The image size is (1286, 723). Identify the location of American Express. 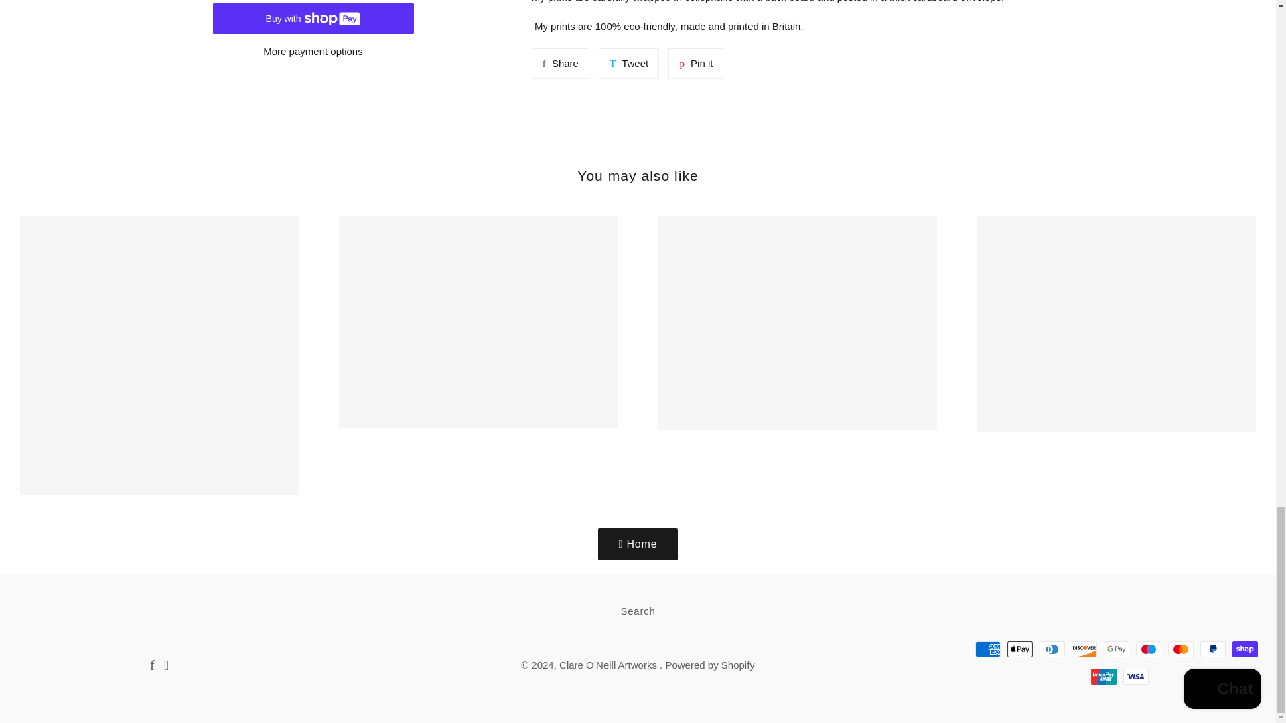
(987, 649).